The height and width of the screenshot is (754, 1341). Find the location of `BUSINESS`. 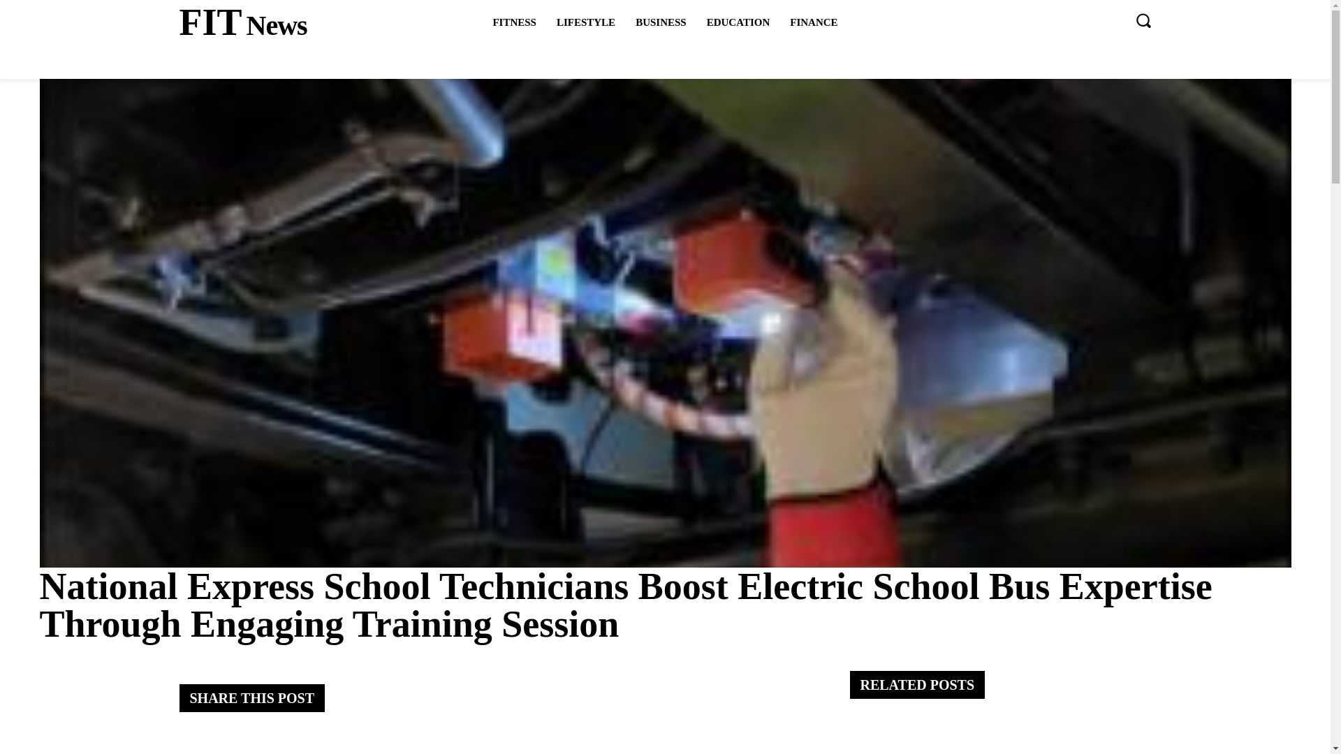

BUSINESS is located at coordinates (242, 22).